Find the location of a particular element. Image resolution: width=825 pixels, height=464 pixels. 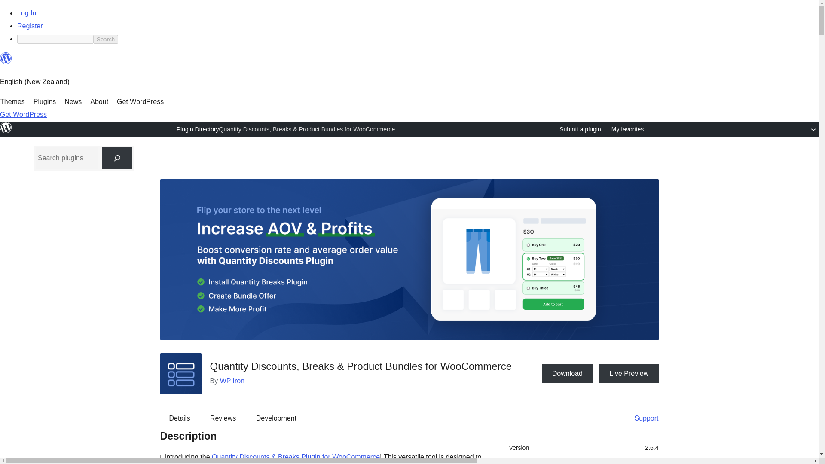

Reviews is located at coordinates (223, 418).